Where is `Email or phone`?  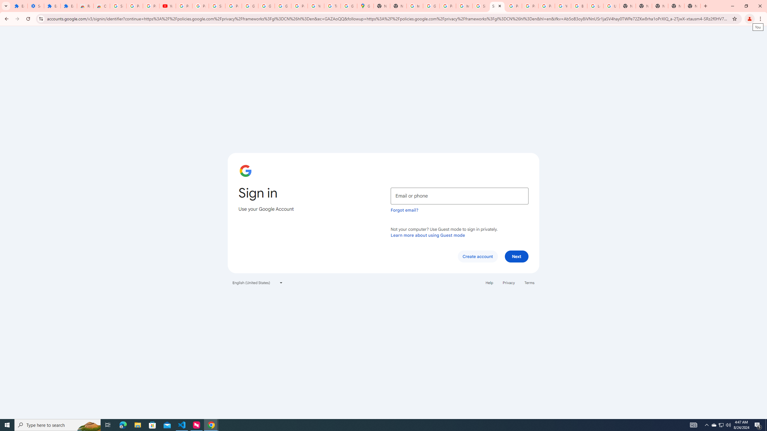 Email or phone is located at coordinates (460, 196).